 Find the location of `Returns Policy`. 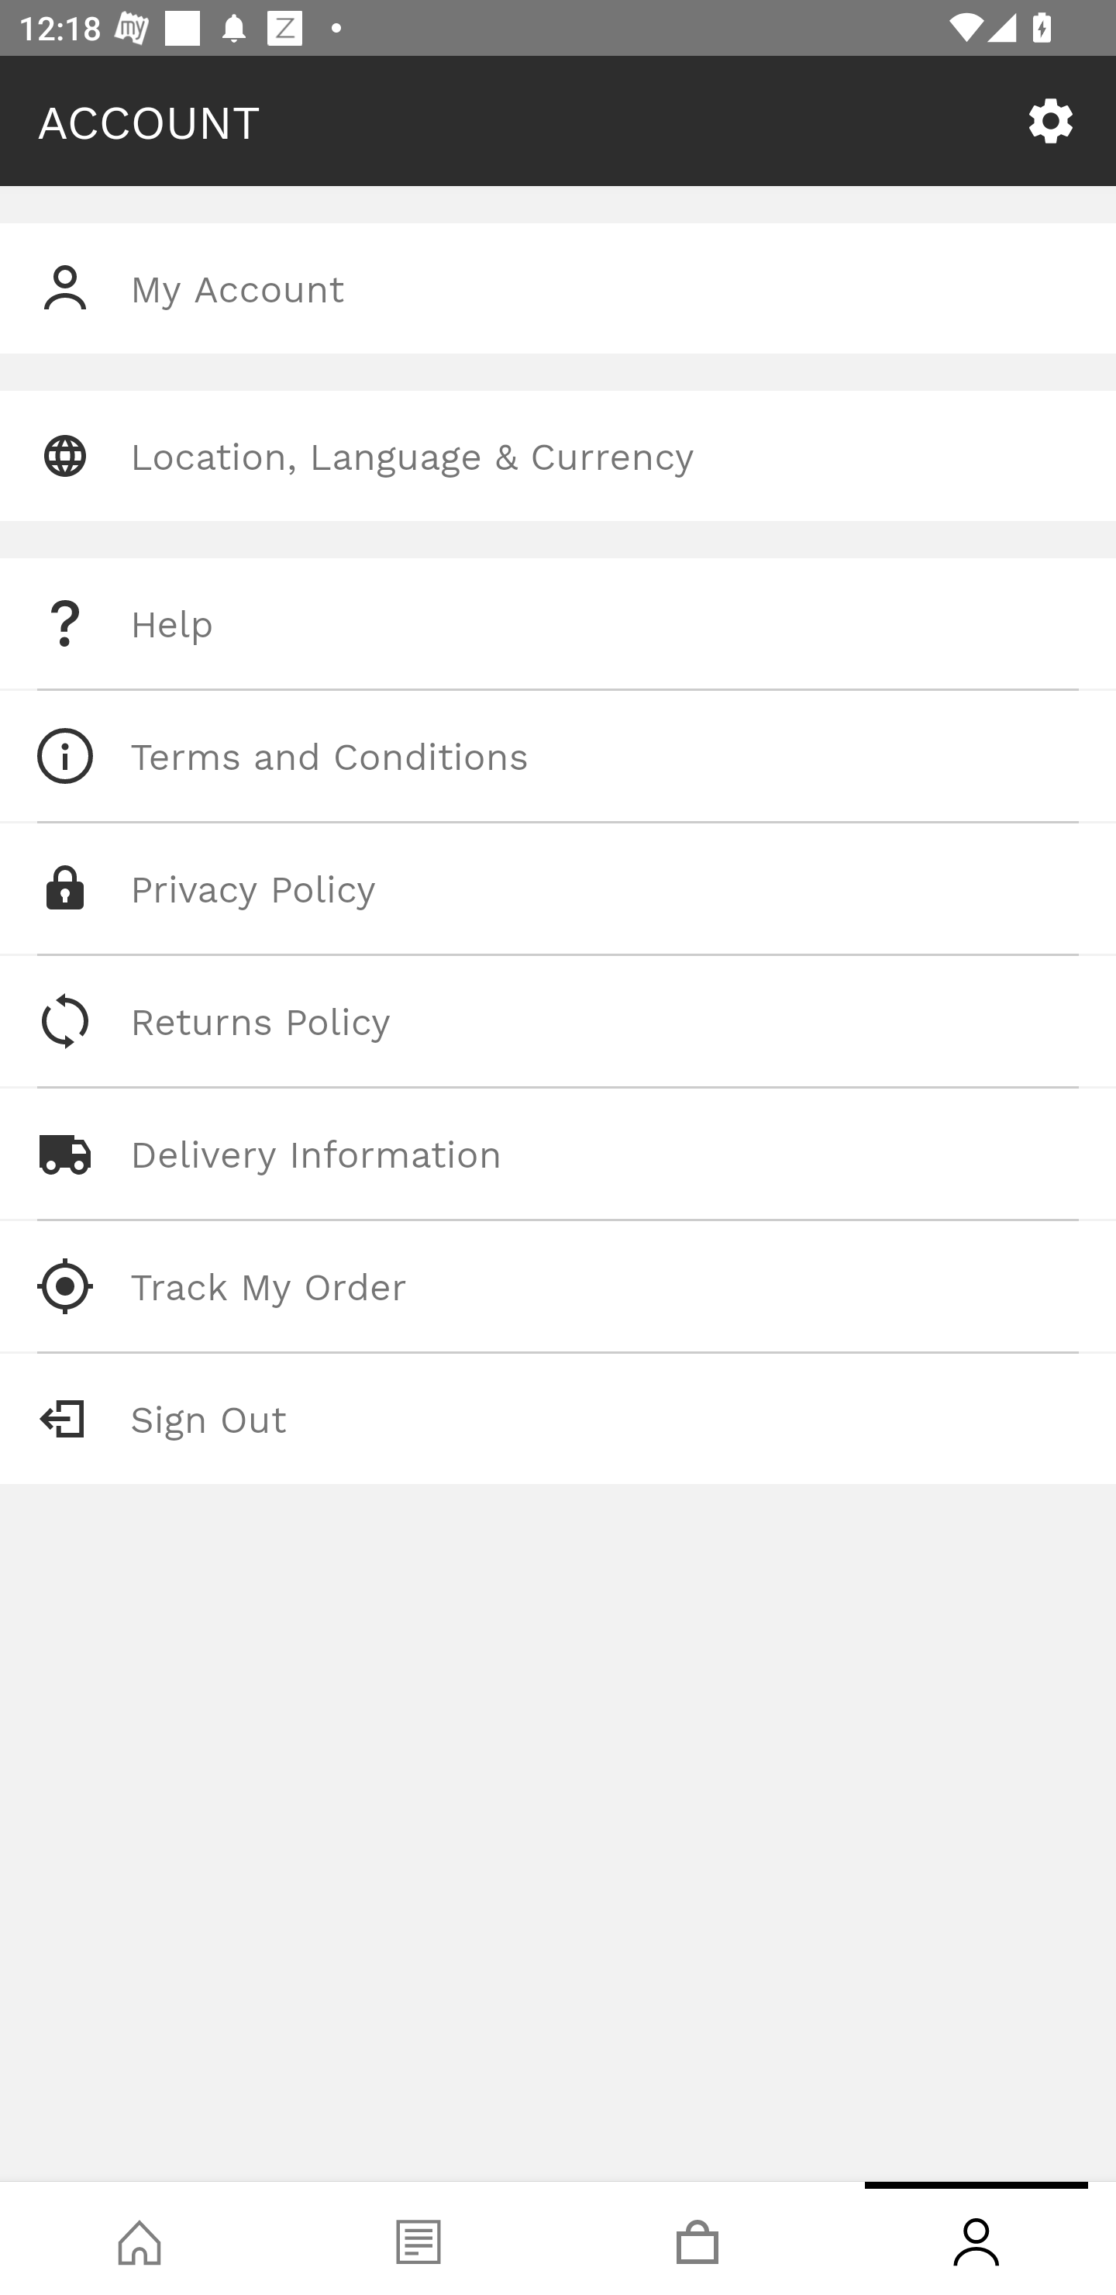

Returns Policy is located at coordinates (558, 1021).